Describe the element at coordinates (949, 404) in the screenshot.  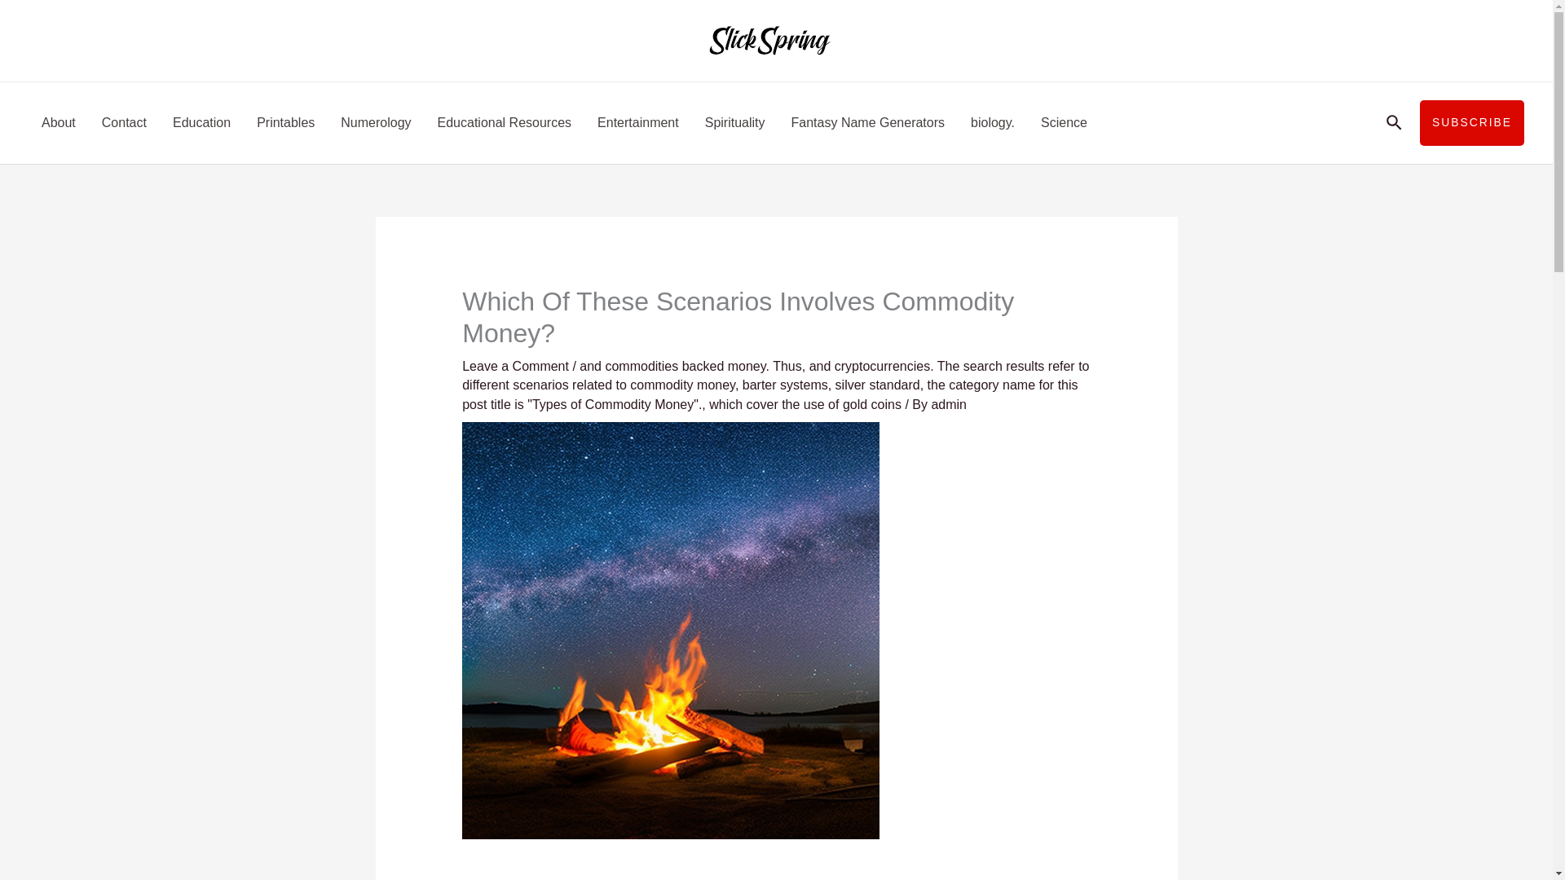
I see `admin` at that location.